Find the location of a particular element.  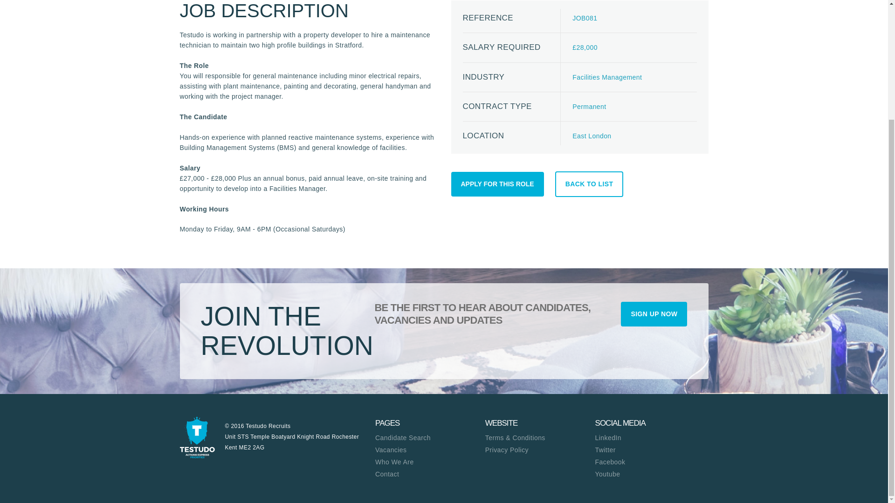

Facebook is located at coordinates (650, 462).